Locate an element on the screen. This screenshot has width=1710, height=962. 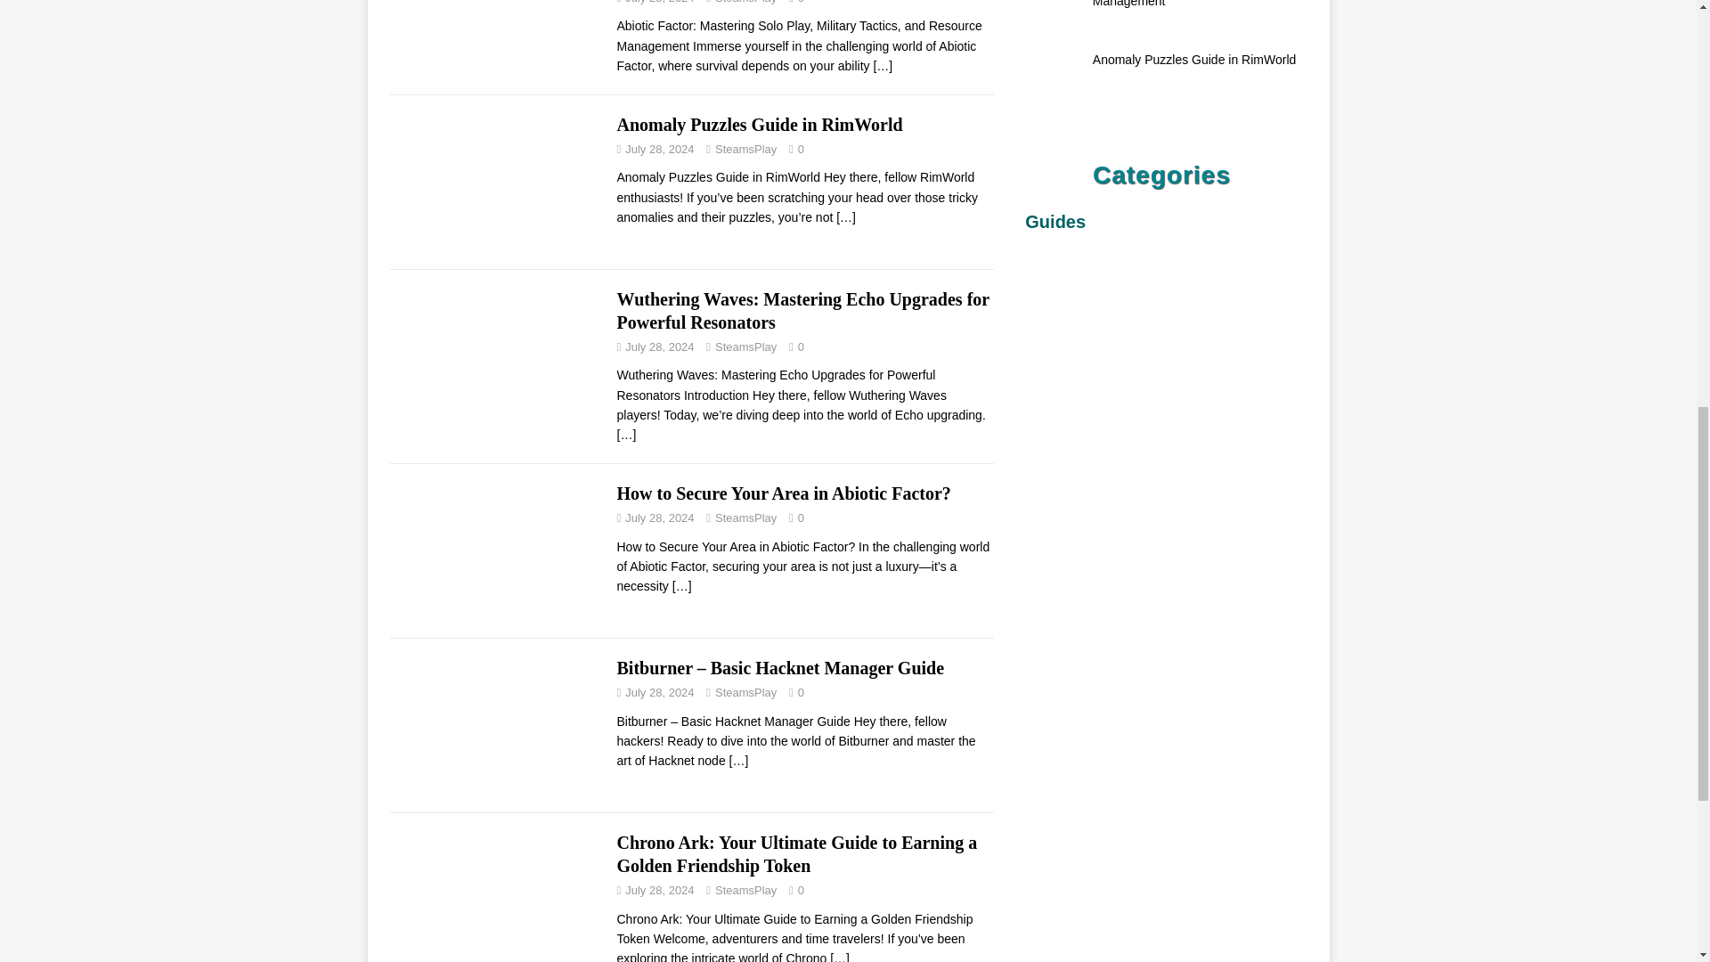
Anomaly Puzzles Guide in RimWorld 5 is located at coordinates (494, 182).